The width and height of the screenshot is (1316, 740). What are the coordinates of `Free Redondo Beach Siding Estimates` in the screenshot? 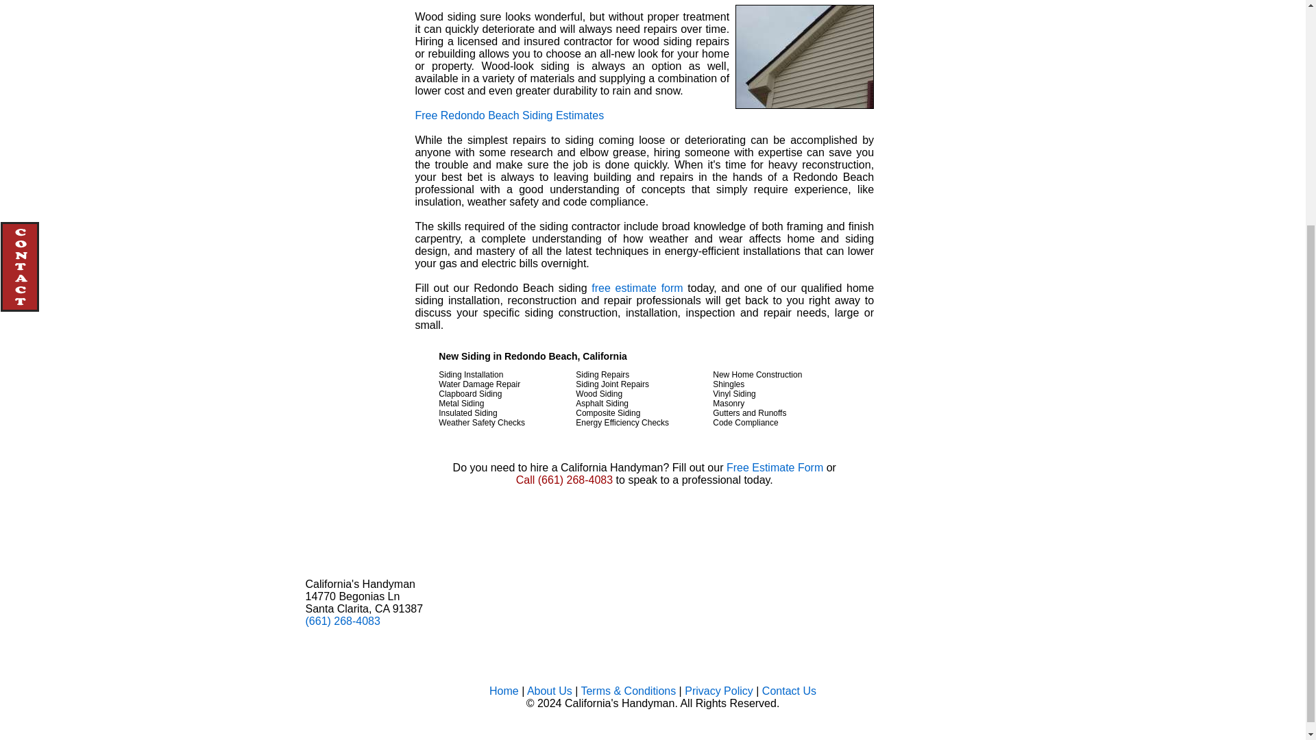 It's located at (509, 115).